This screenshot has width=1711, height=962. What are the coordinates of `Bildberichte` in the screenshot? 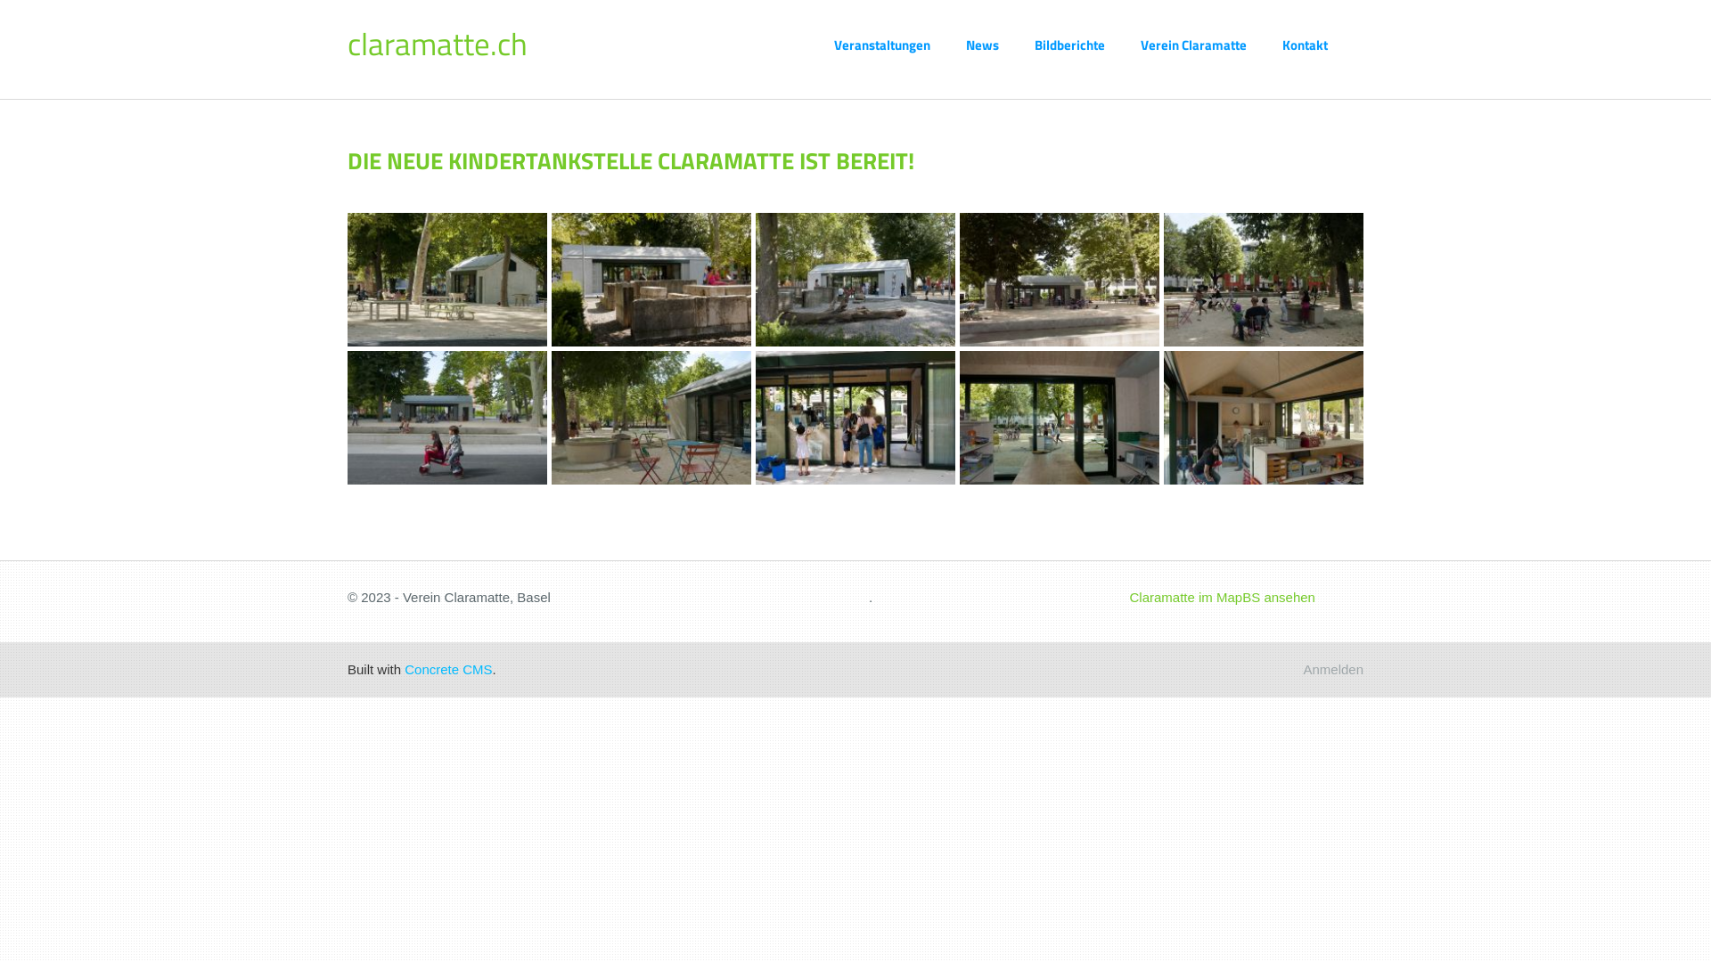 It's located at (1087, 45).